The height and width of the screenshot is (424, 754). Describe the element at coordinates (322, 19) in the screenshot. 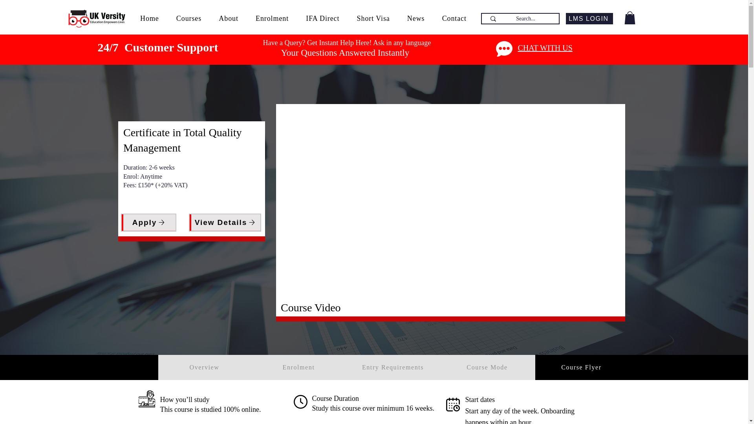

I see `IFA Direct` at that location.